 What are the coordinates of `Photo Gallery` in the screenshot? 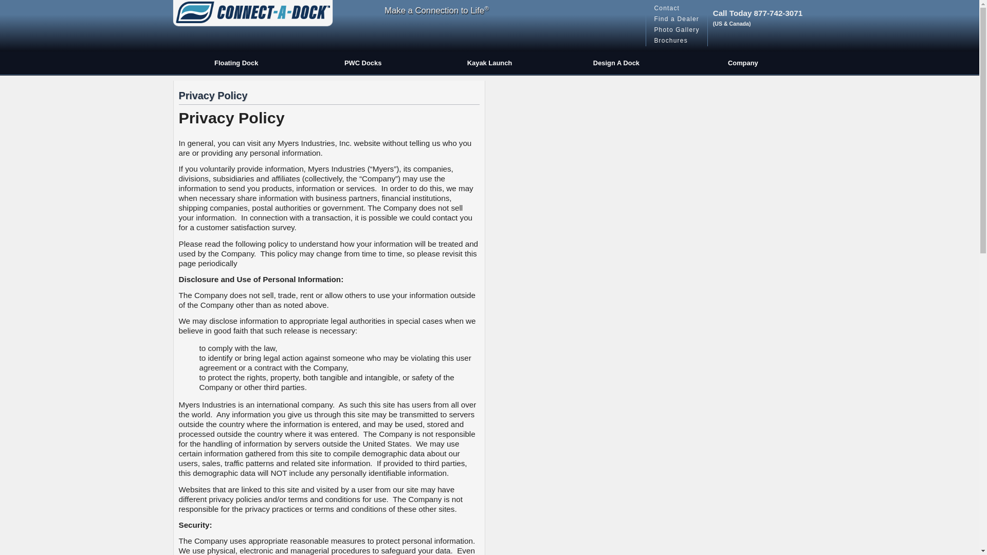 It's located at (677, 30).